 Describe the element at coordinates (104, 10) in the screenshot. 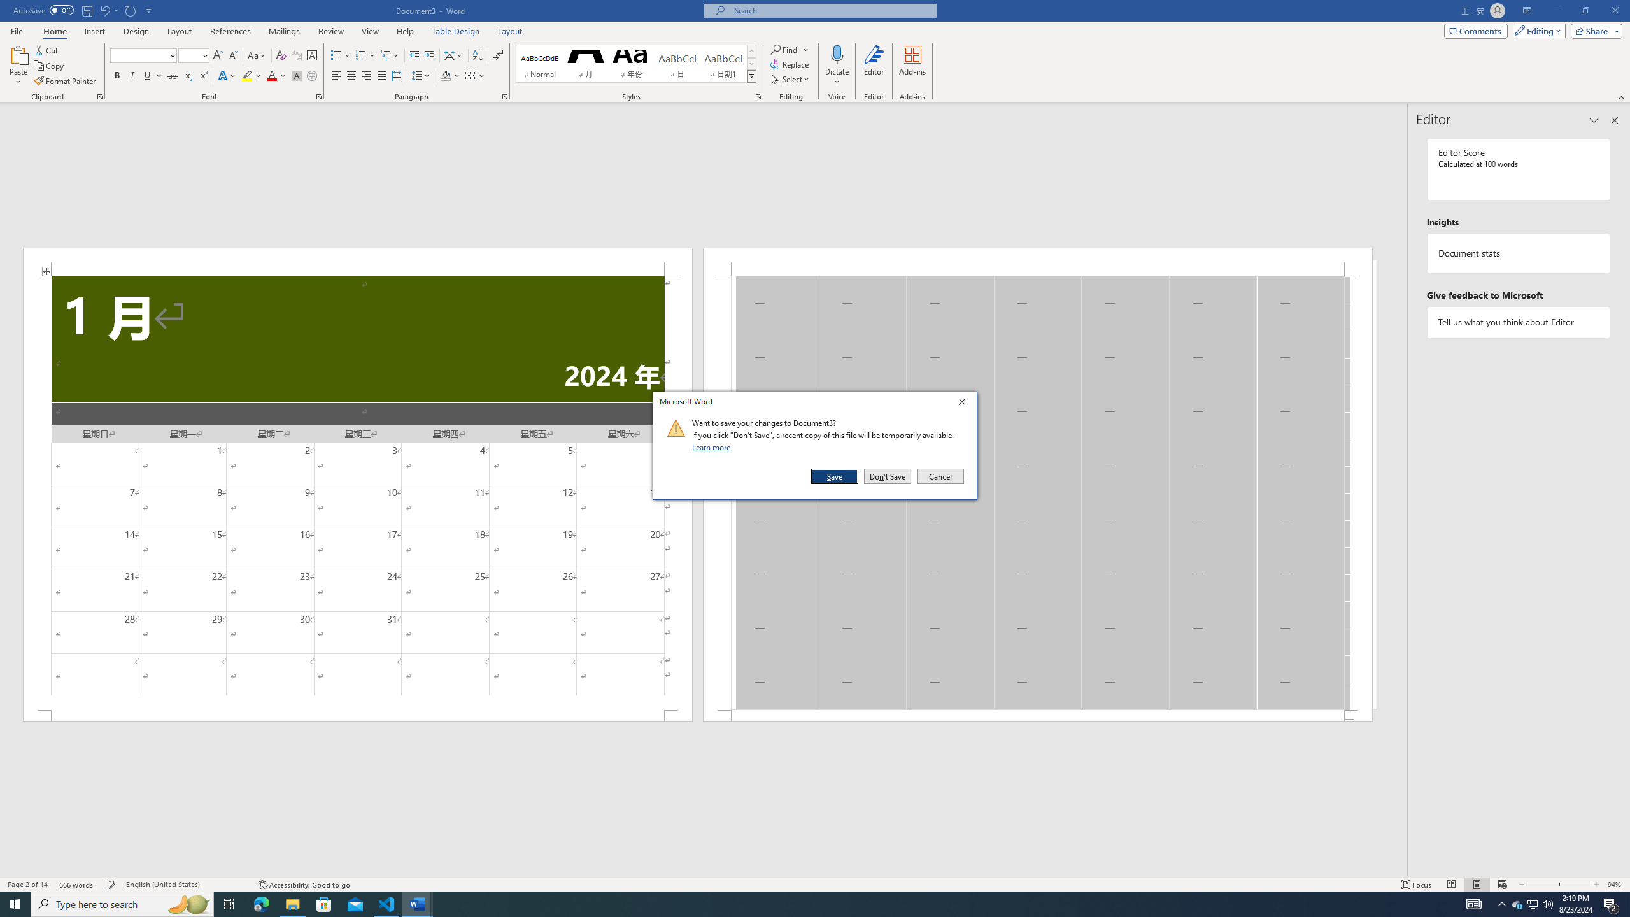

I see `Shrink Font` at that location.